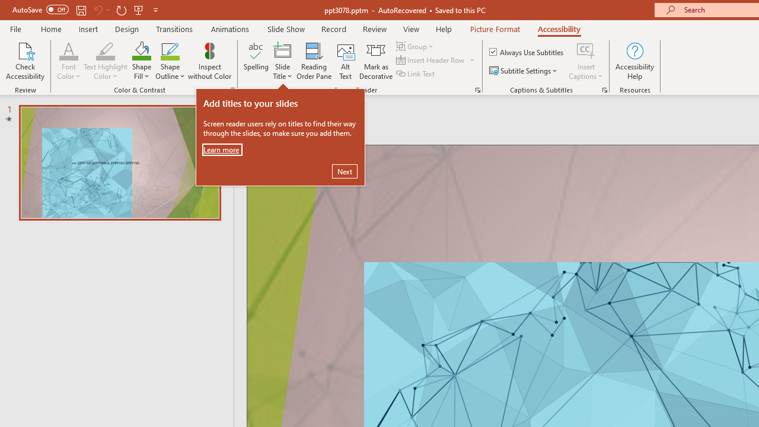 The image size is (759, 427). Describe the element at coordinates (586, 50) in the screenshot. I see `Insert Captions` at that location.